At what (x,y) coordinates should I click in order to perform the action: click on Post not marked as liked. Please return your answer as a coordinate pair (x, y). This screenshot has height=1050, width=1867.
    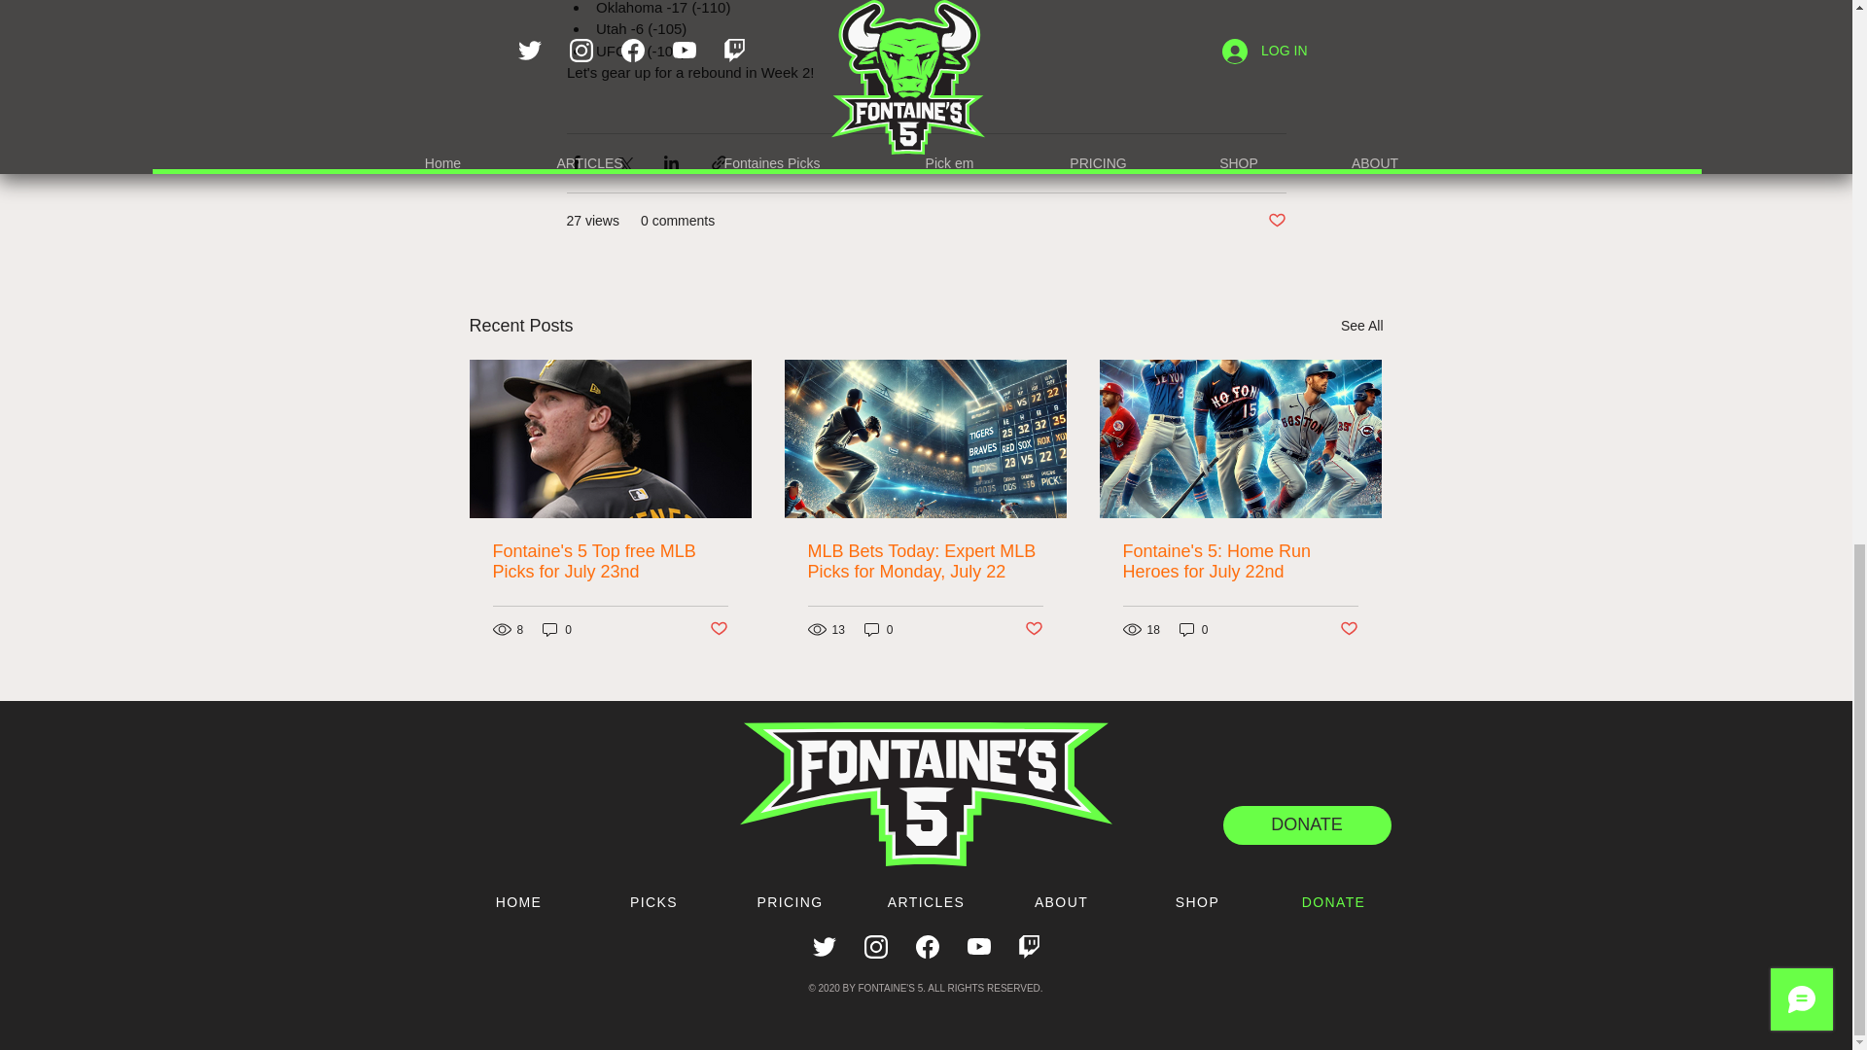
    Looking at the image, I should click on (718, 629).